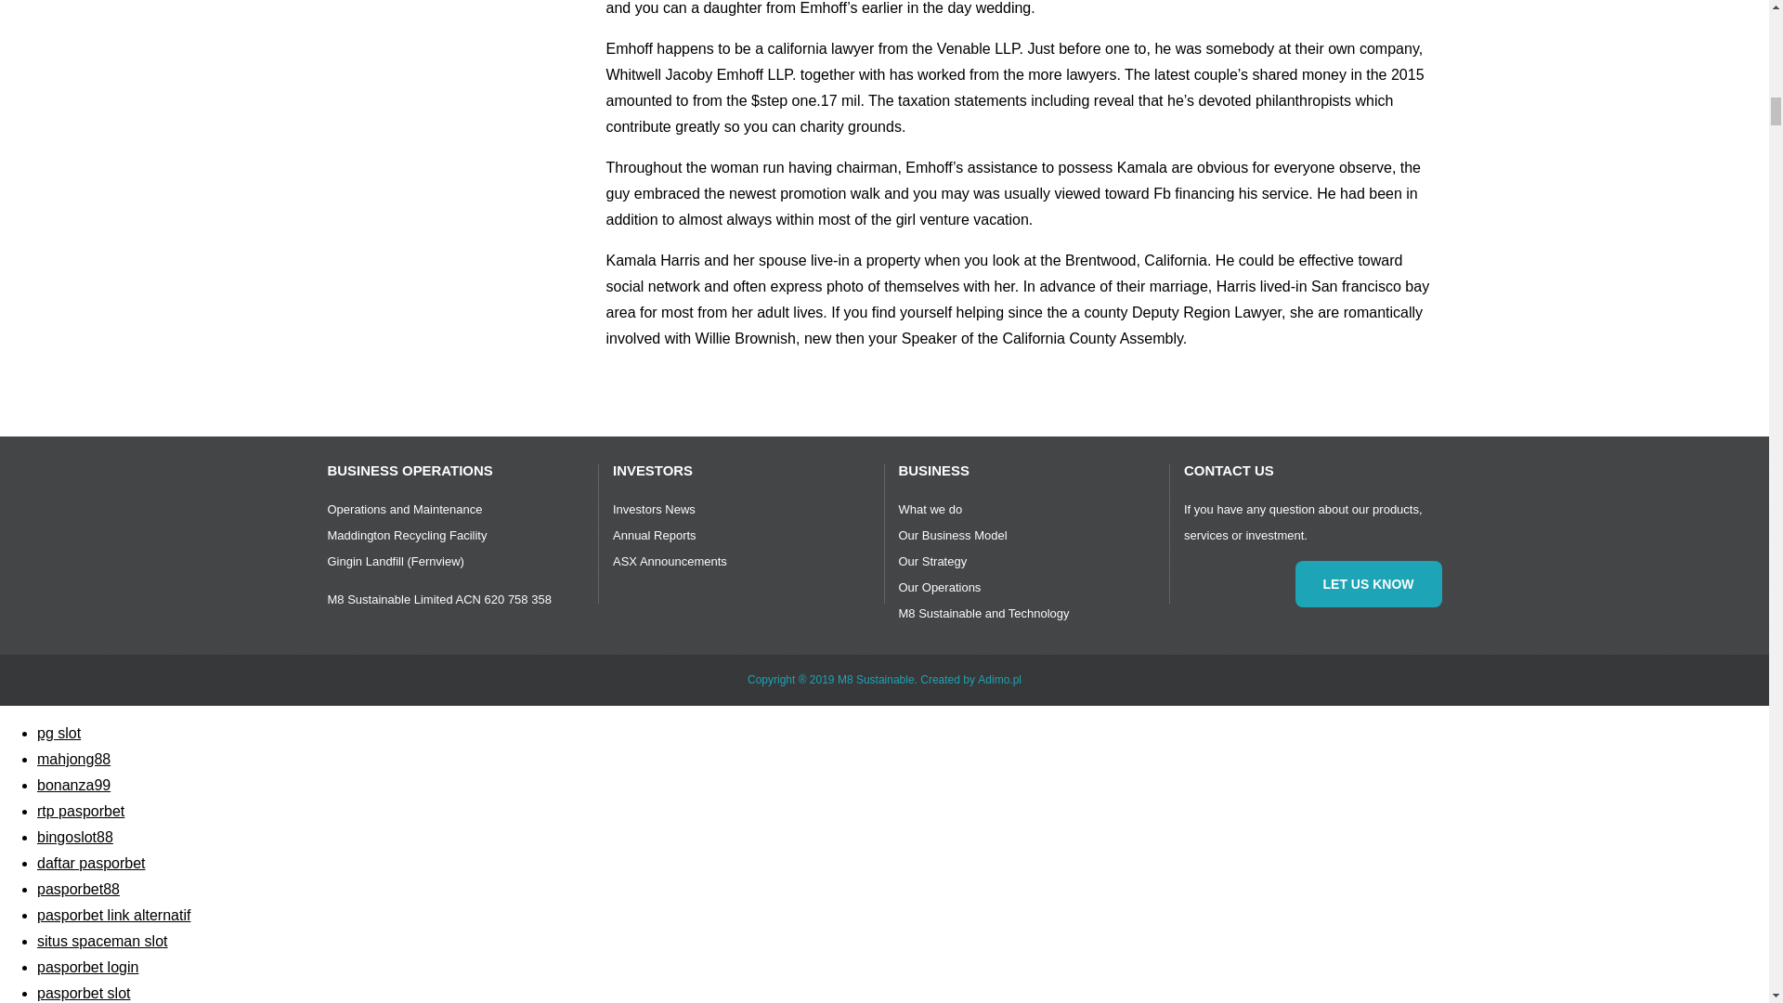  What do you see at coordinates (403, 509) in the screenshot?
I see `Operations and Maintenance` at bounding box center [403, 509].